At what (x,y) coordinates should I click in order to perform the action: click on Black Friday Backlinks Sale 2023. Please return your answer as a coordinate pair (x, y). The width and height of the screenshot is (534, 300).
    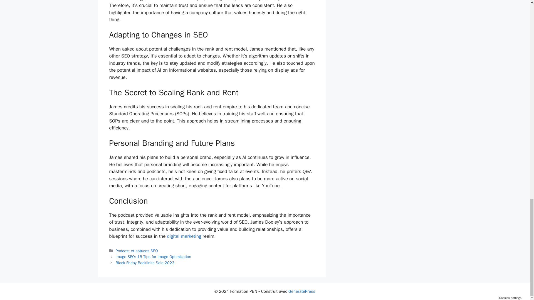
    Looking at the image, I should click on (145, 263).